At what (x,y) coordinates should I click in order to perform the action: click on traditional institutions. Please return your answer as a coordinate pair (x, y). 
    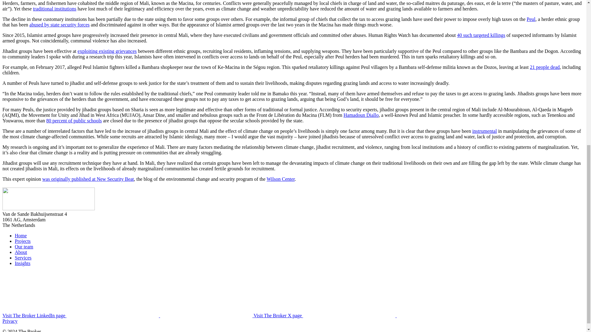
    Looking at the image, I should click on (54, 9).